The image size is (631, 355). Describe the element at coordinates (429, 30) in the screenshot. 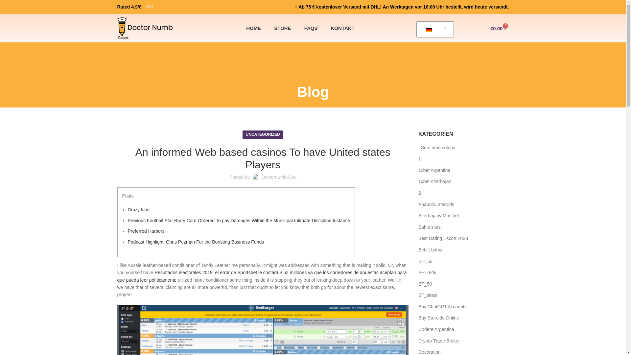

I see `German` at that location.